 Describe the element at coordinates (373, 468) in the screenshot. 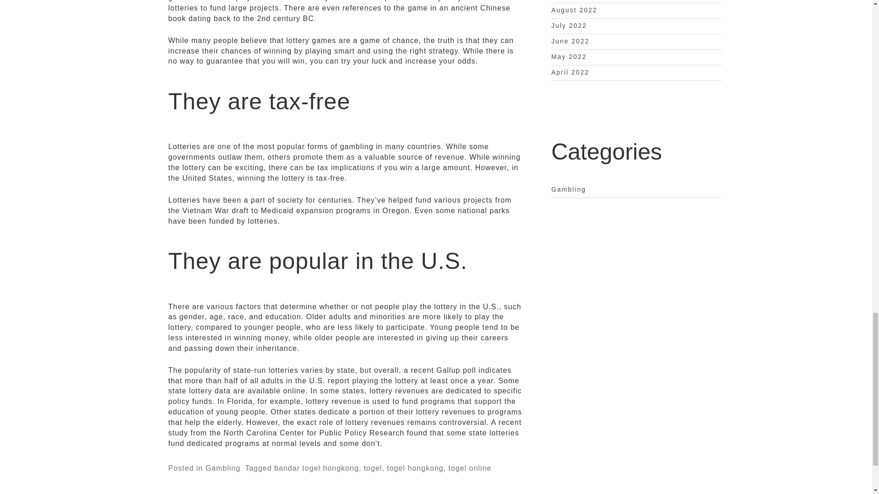

I see `togel` at that location.